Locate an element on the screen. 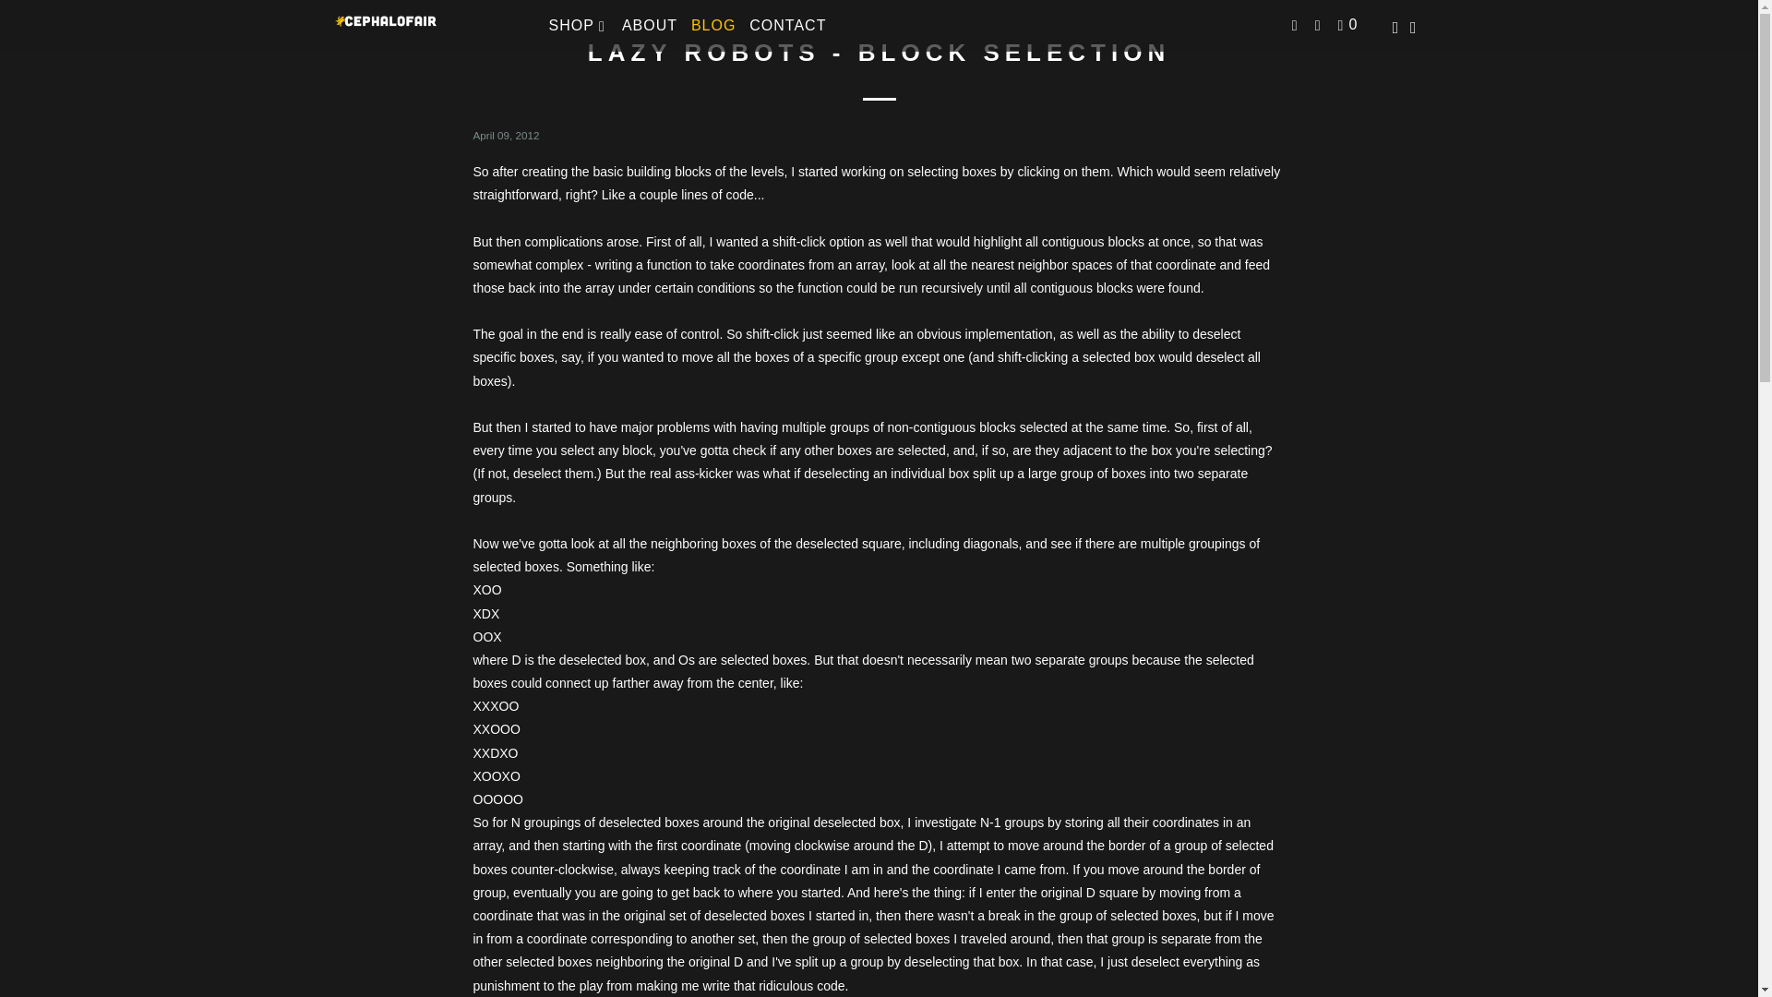  ABOUT is located at coordinates (650, 26).